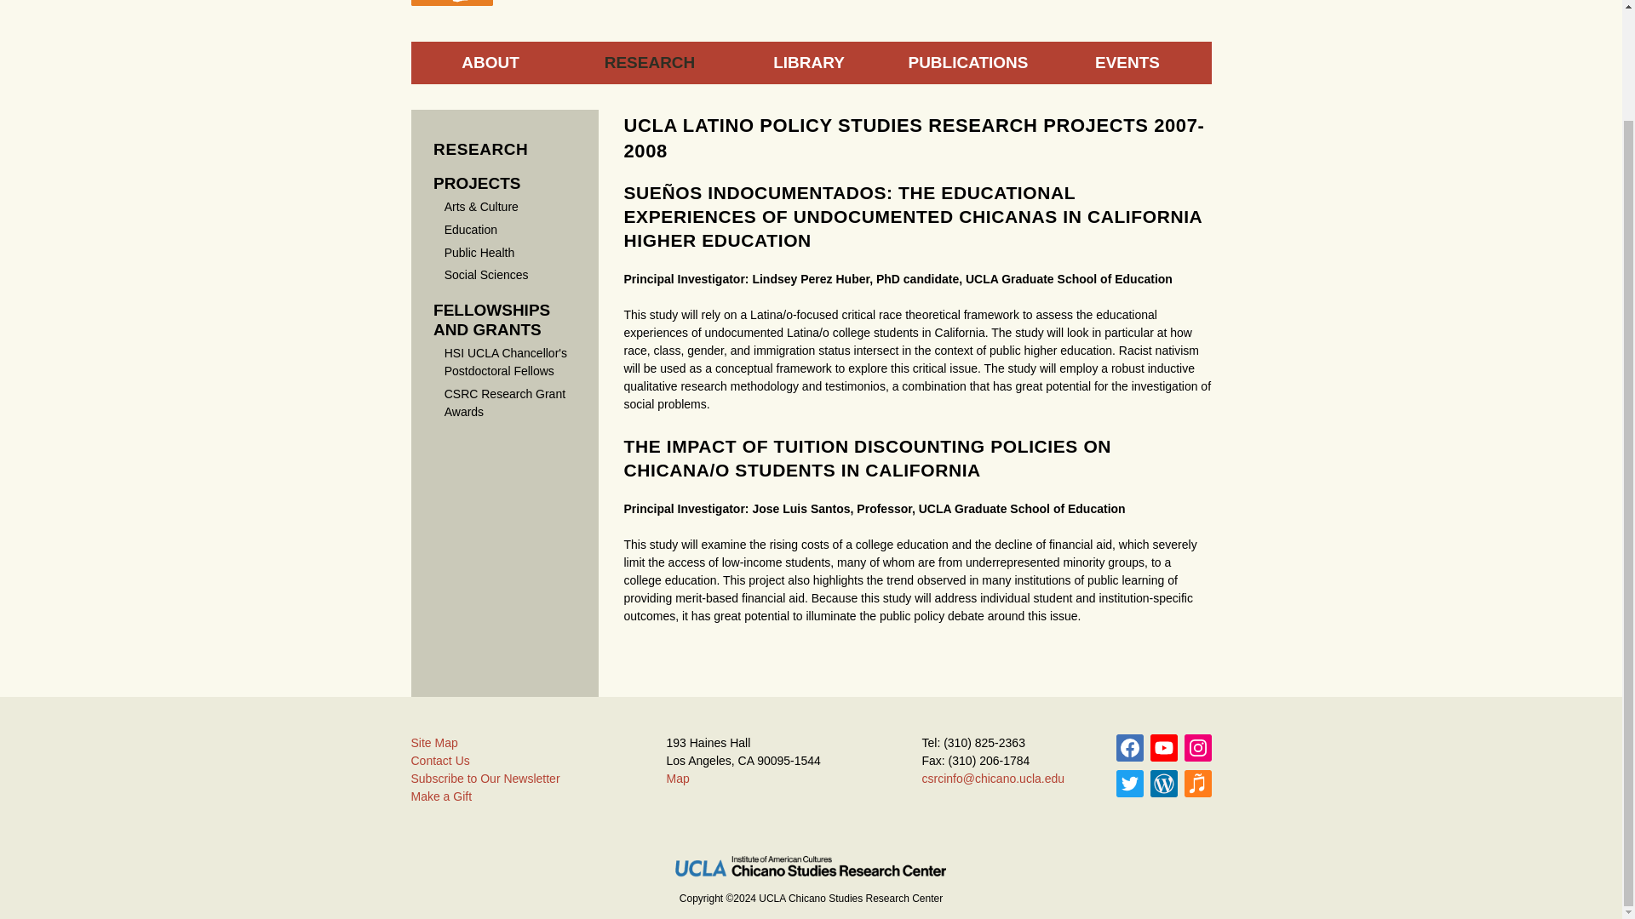 The height and width of the screenshot is (919, 1635). Describe the element at coordinates (968, 63) in the screenshot. I see `PUBLICATIONS` at that location.